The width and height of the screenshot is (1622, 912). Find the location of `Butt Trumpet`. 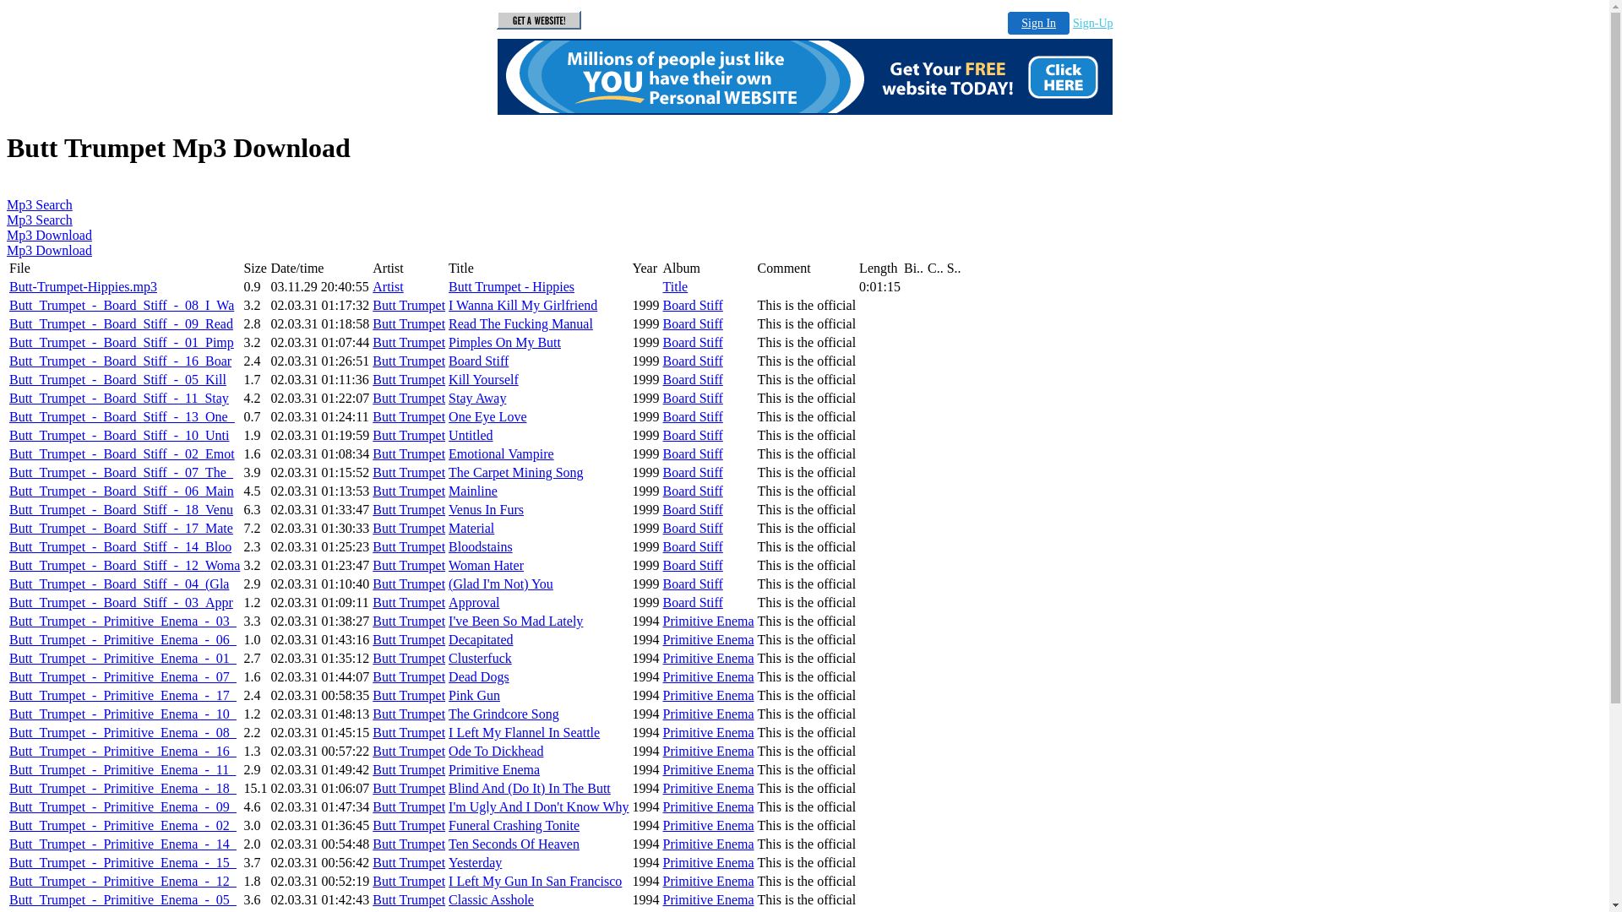

Butt Trumpet is located at coordinates (409, 807).